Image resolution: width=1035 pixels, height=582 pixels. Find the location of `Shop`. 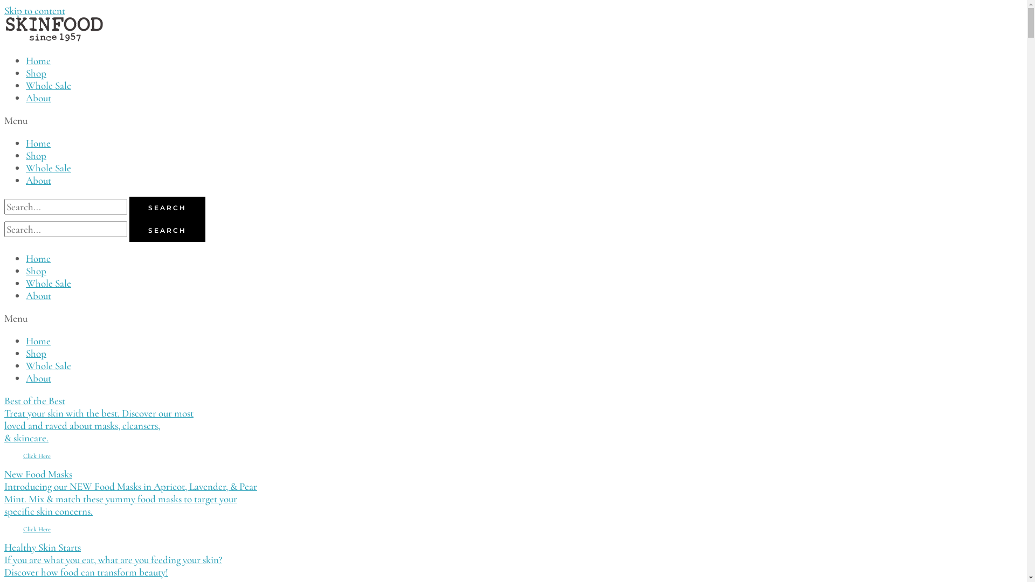

Shop is located at coordinates (36, 155).